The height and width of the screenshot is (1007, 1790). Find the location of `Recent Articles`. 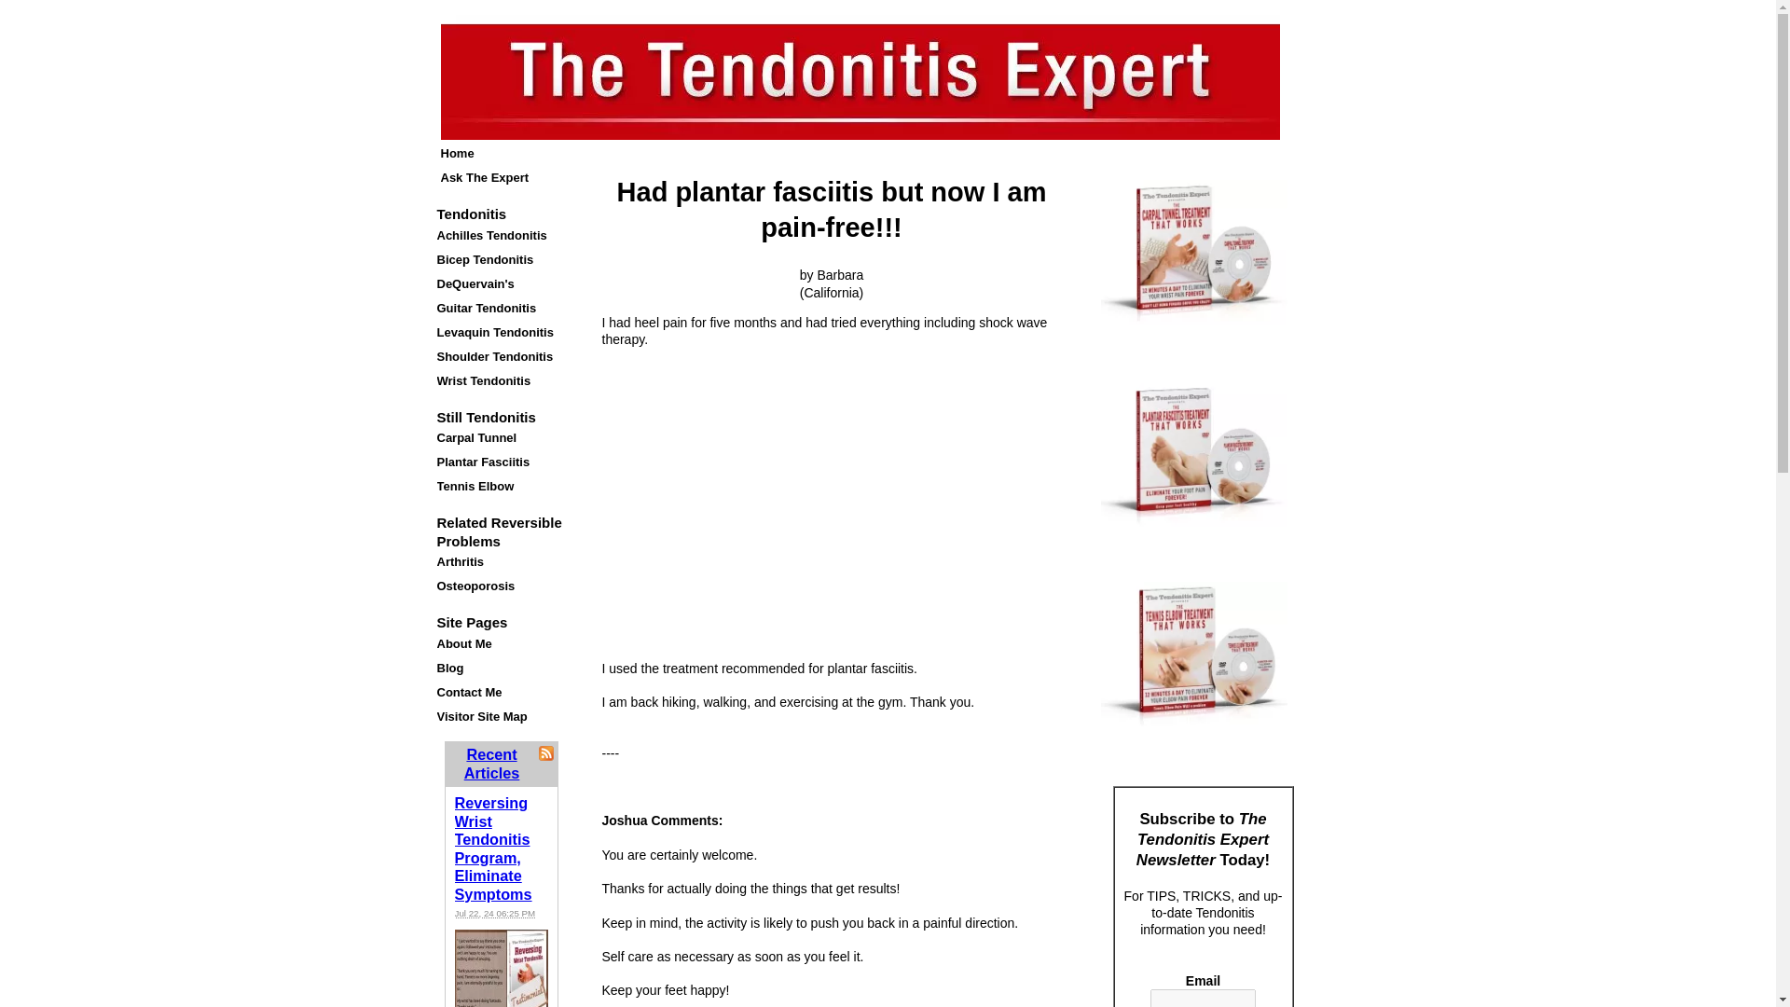

Recent Articles is located at coordinates (492, 764).